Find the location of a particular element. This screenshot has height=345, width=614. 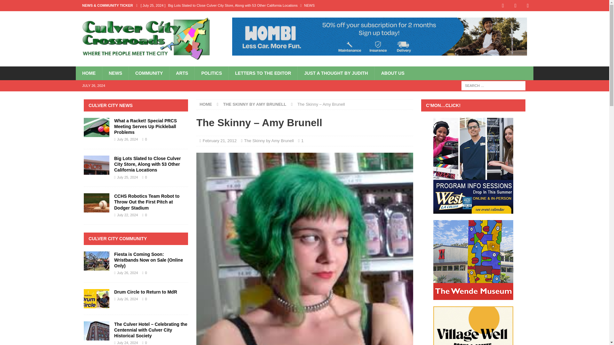

Search is located at coordinates (24, 5).